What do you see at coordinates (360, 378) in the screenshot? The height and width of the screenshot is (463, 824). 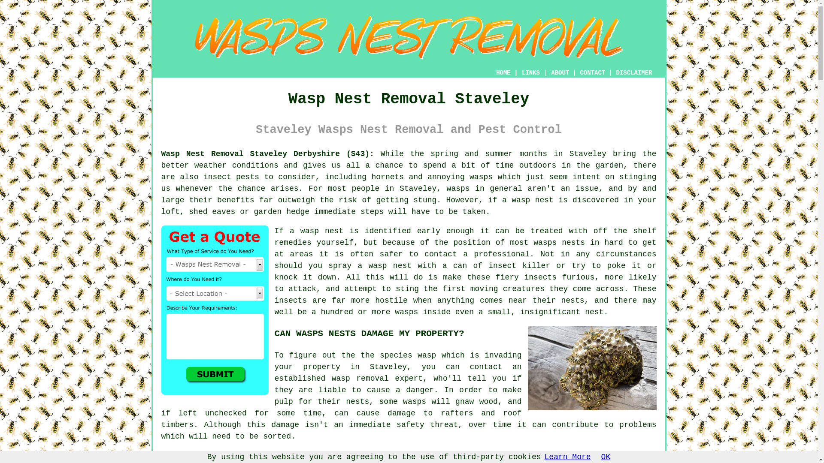 I see `wasp removal` at bounding box center [360, 378].